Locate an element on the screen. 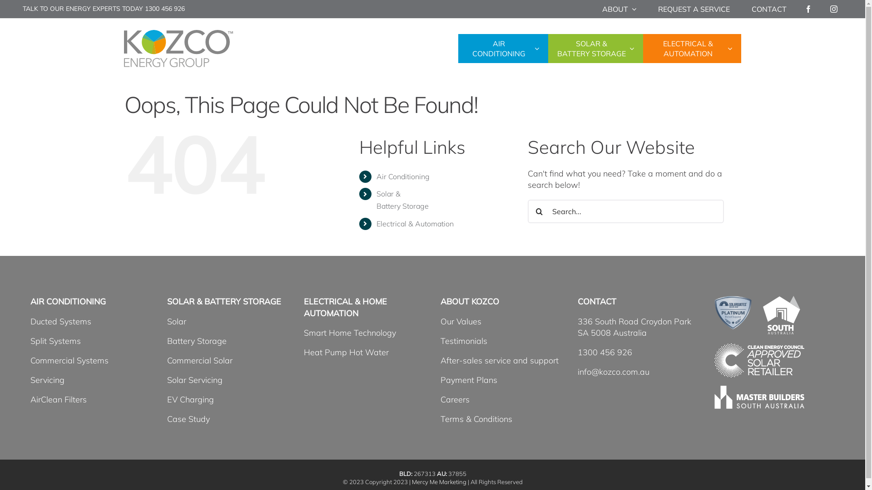 This screenshot has width=872, height=490. ABOUT KOZCO is located at coordinates (470, 301).